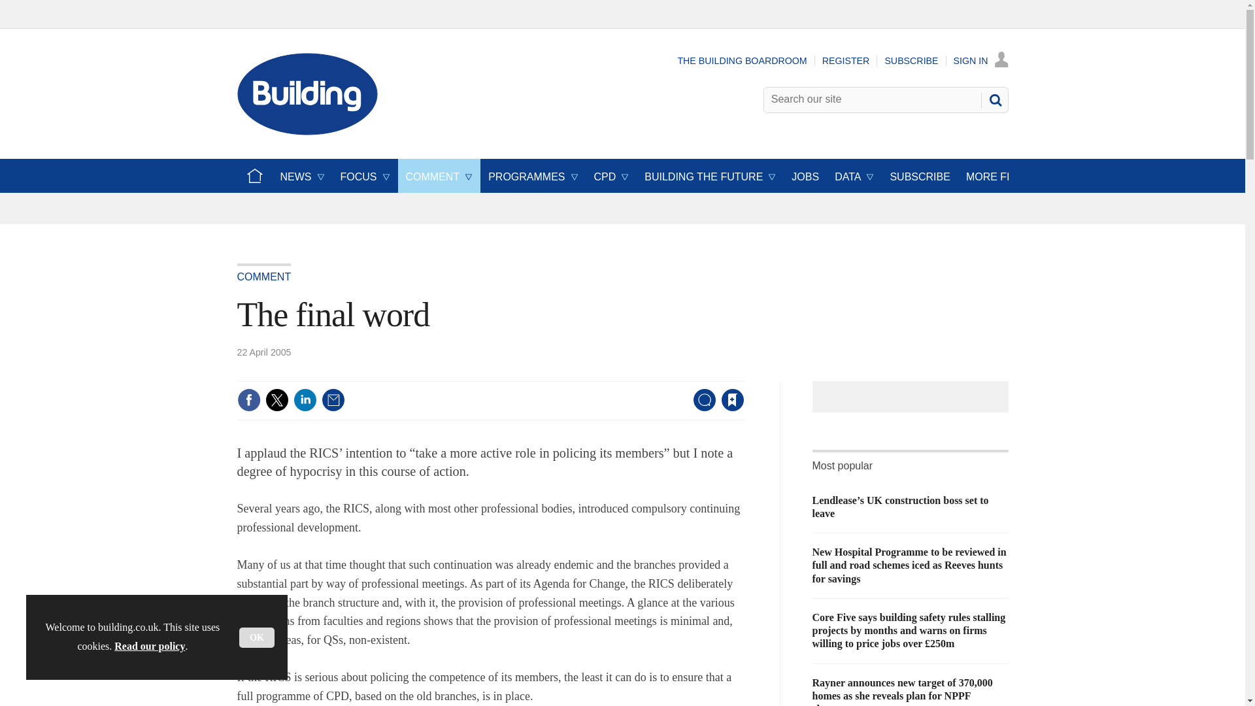 The width and height of the screenshot is (1255, 706). Describe the element at coordinates (304, 400) in the screenshot. I see `Share this on Linked in` at that location.